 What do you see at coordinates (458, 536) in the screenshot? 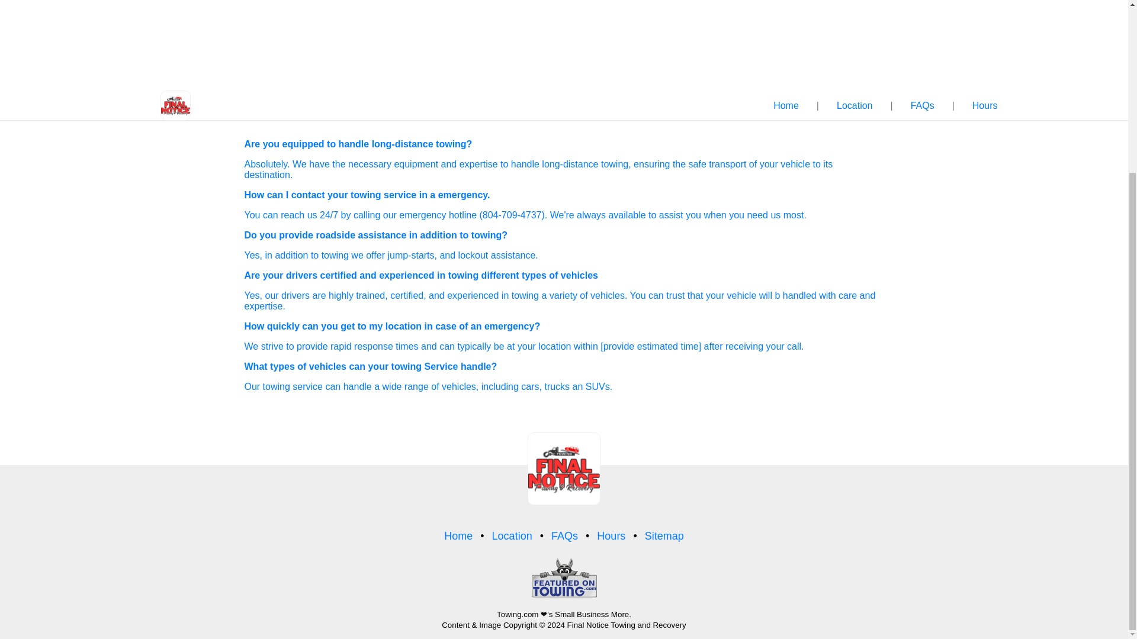
I see `Home` at bounding box center [458, 536].